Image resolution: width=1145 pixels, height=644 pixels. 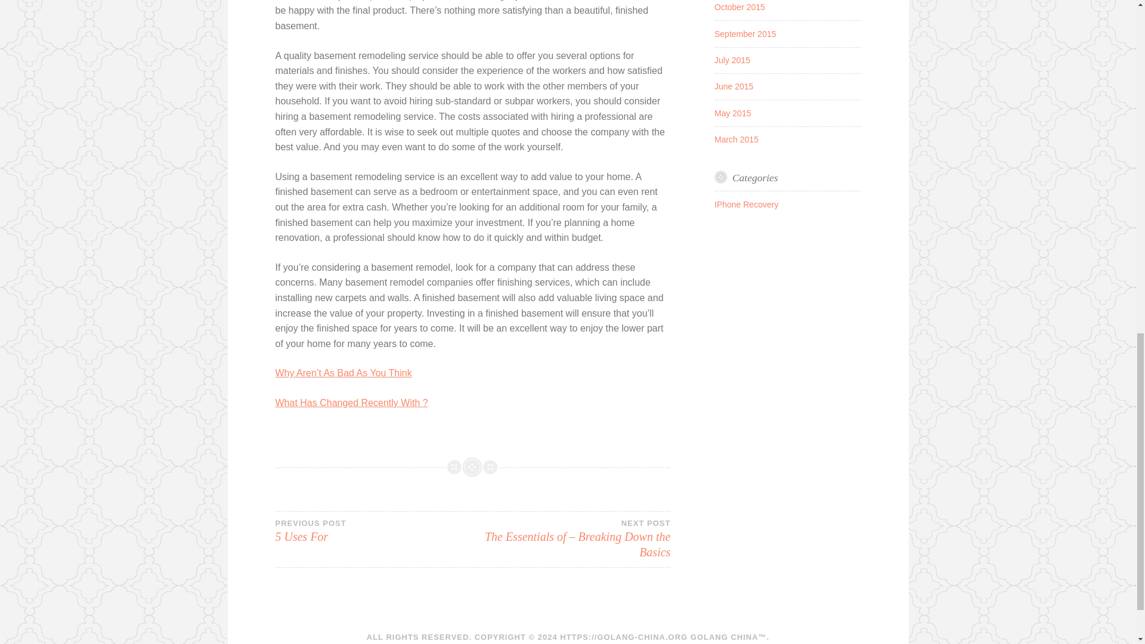 What do you see at coordinates (374, 531) in the screenshot?
I see `September 2015` at bounding box center [374, 531].